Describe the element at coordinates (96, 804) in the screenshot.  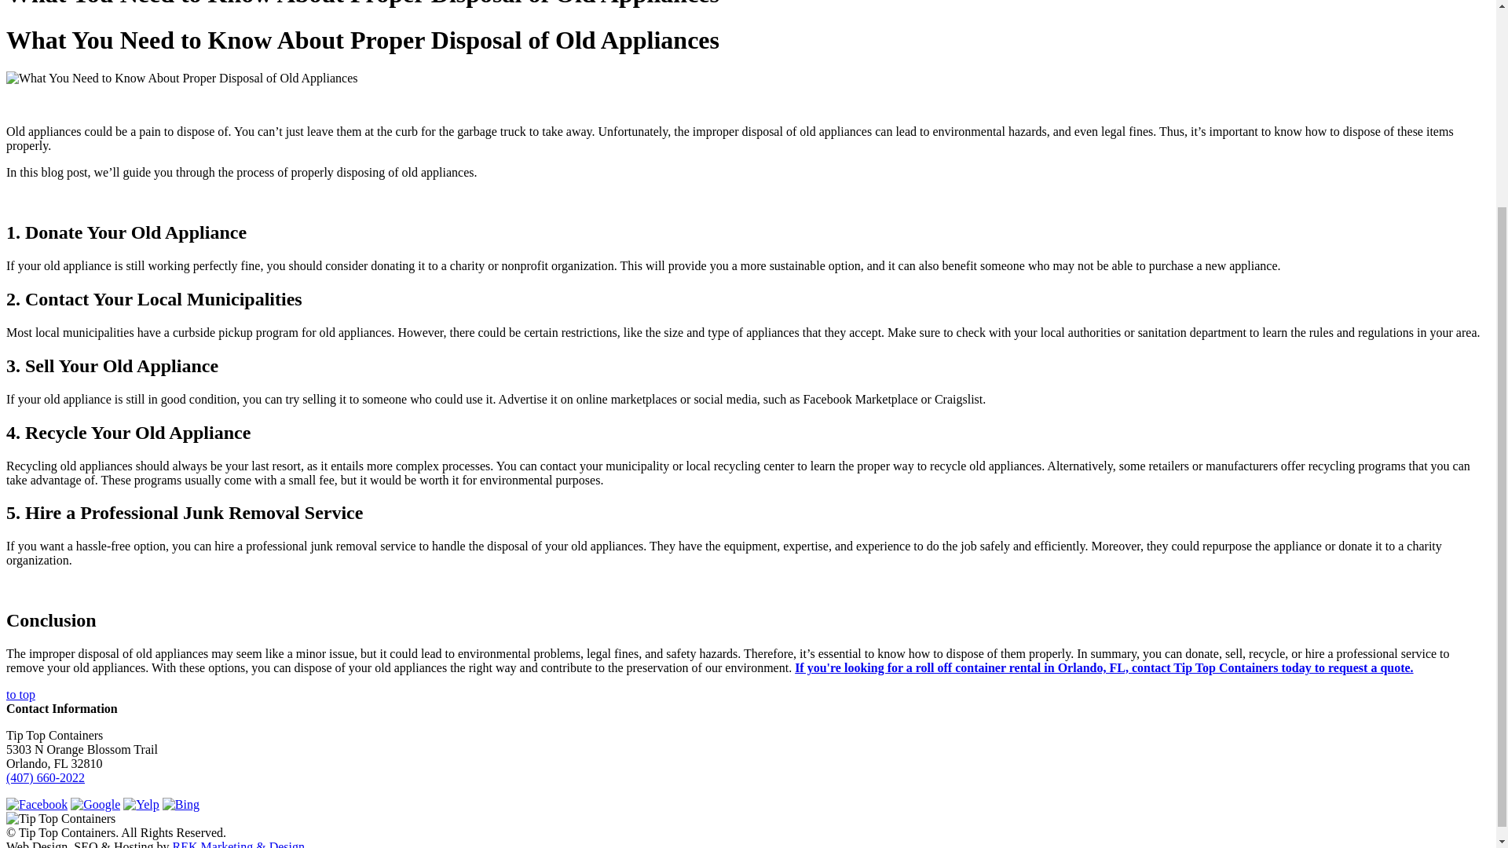
I see `Tip Top Containers Google` at that location.